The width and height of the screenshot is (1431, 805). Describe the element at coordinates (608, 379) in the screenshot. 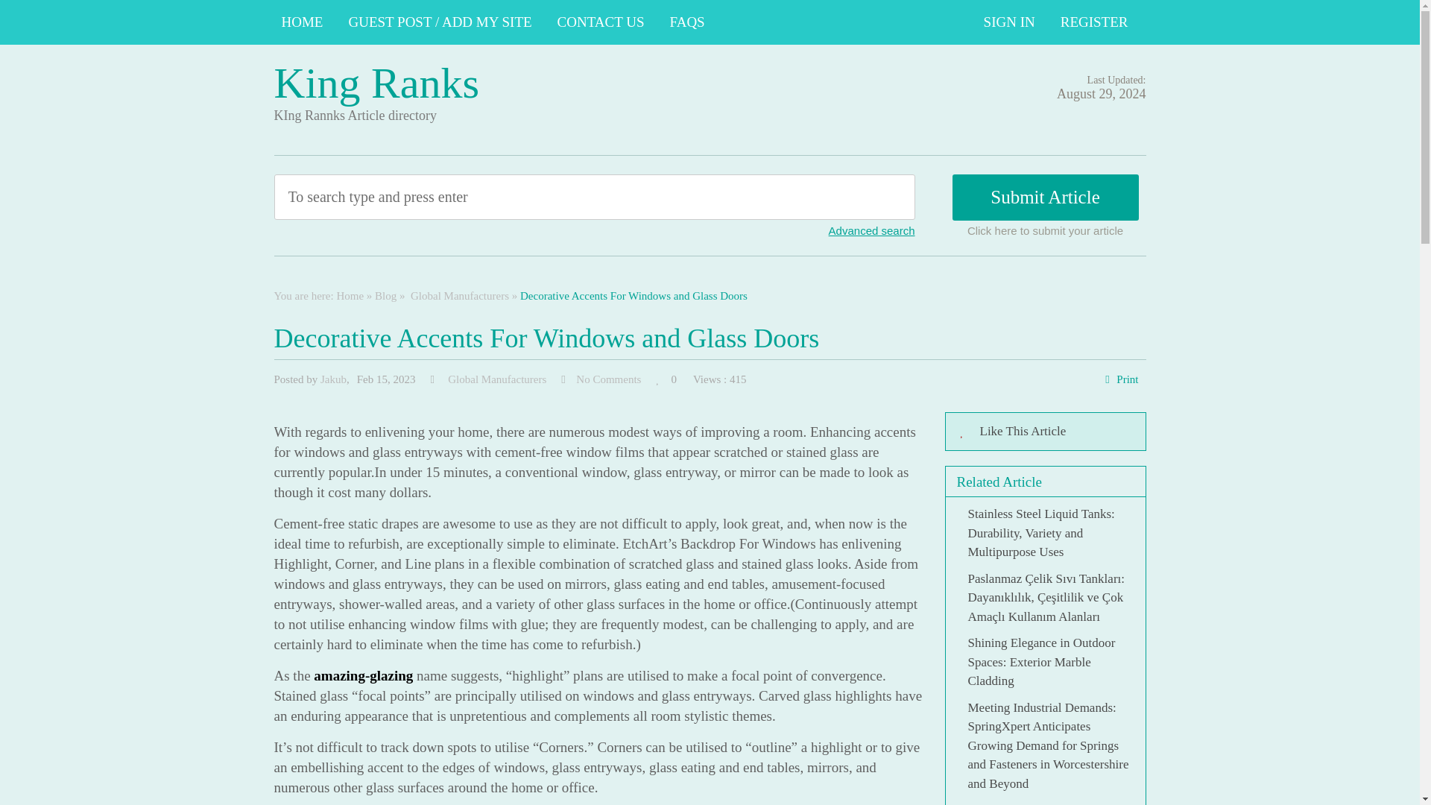

I see `No Comments` at that location.